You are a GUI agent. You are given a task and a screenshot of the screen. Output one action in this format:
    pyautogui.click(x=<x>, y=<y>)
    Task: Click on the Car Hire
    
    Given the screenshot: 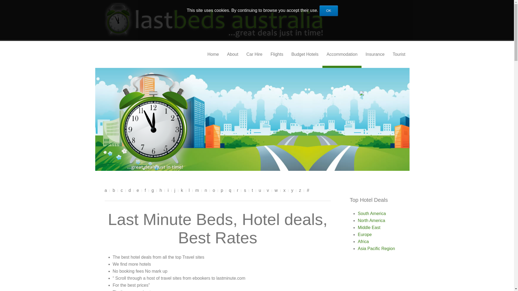 What is the action you would take?
    pyautogui.click(x=254, y=54)
    